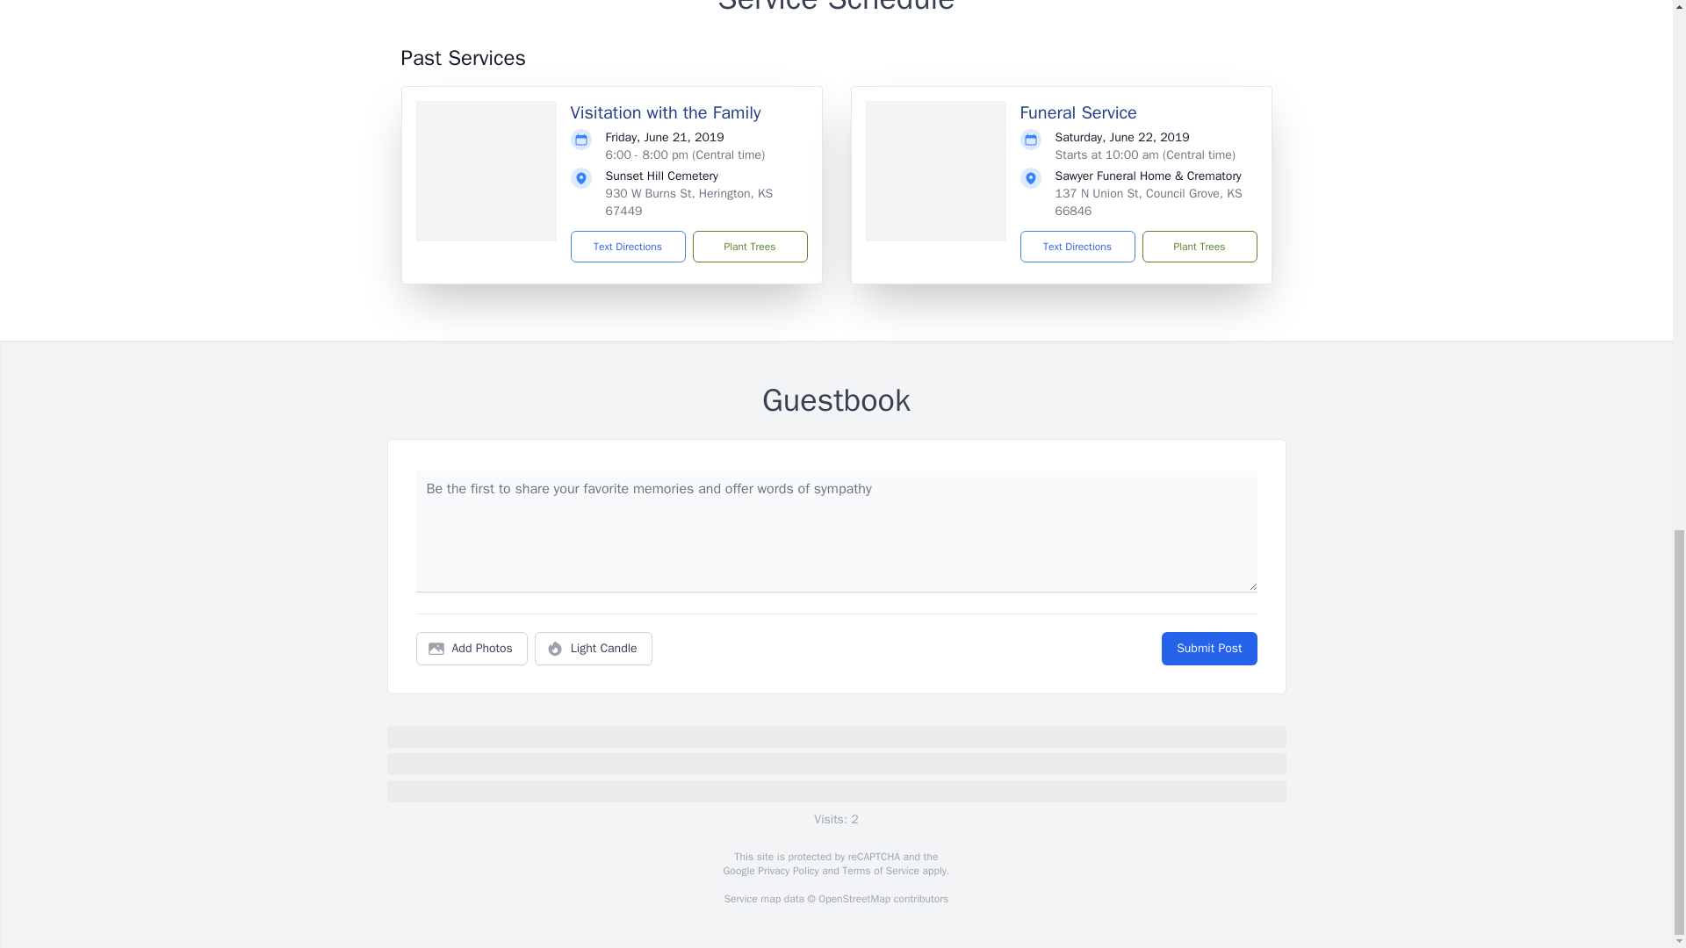  I want to click on 930 W Burns St, Herington, KS 67449, so click(689, 202).